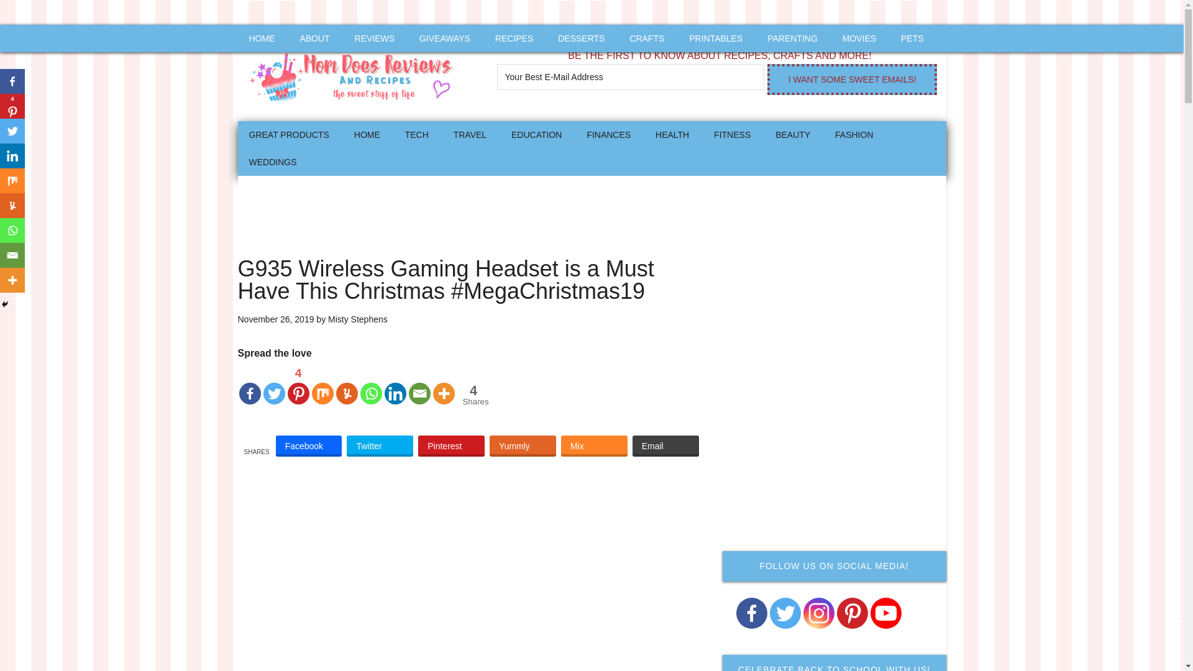  What do you see at coordinates (272, 162) in the screenshot?
I see `WEDDINGS` at bounding box center [272, 162].